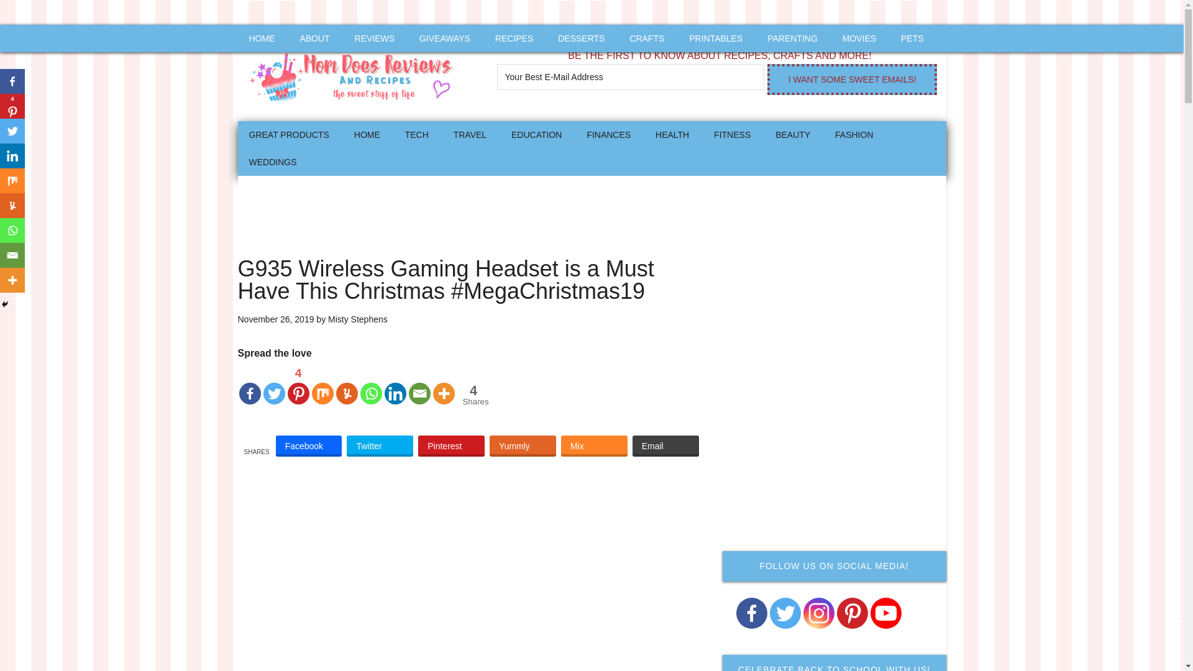  What do you see at coordinates (272, 162) in the screenshot?
I see `WEDDINGS` at bounding box center [272, 162].